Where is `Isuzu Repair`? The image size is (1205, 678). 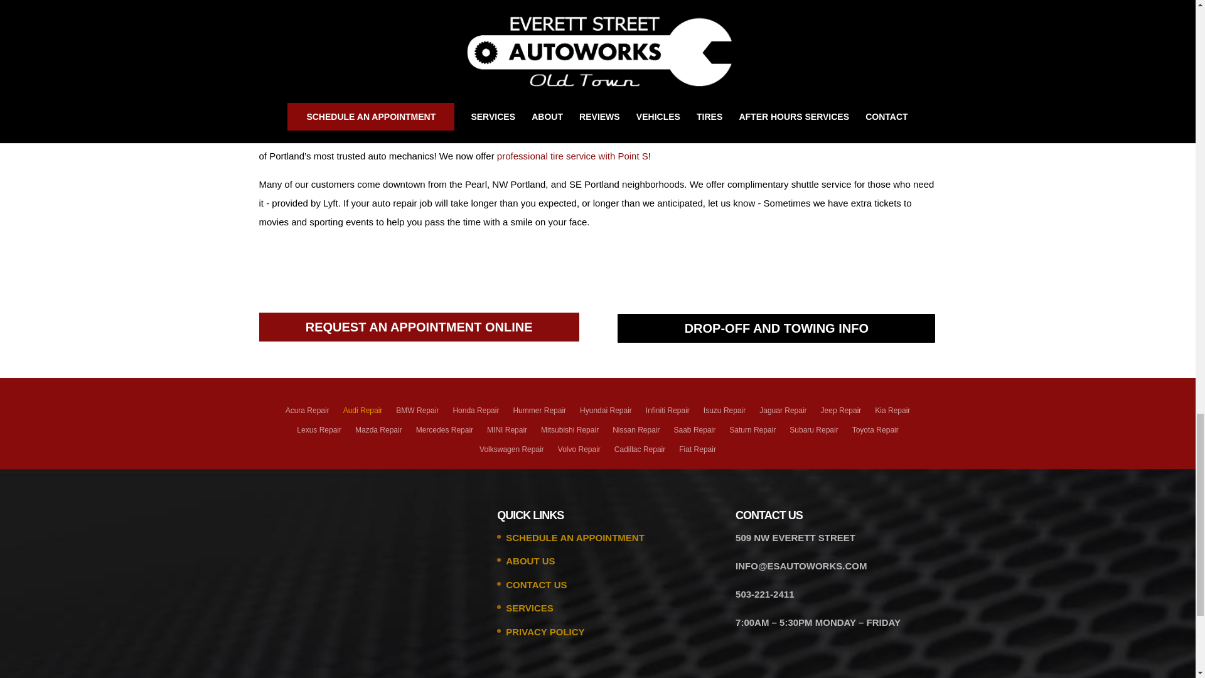
Isuzu Repair is located at coordinates (724, 414).